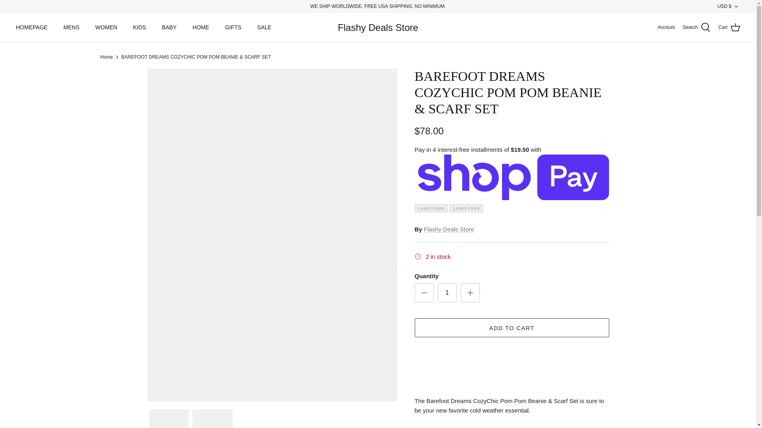  What do you see at coordinates (424, 292) in the screenshot?
I see `Minus` at bounding box center [424, 292].